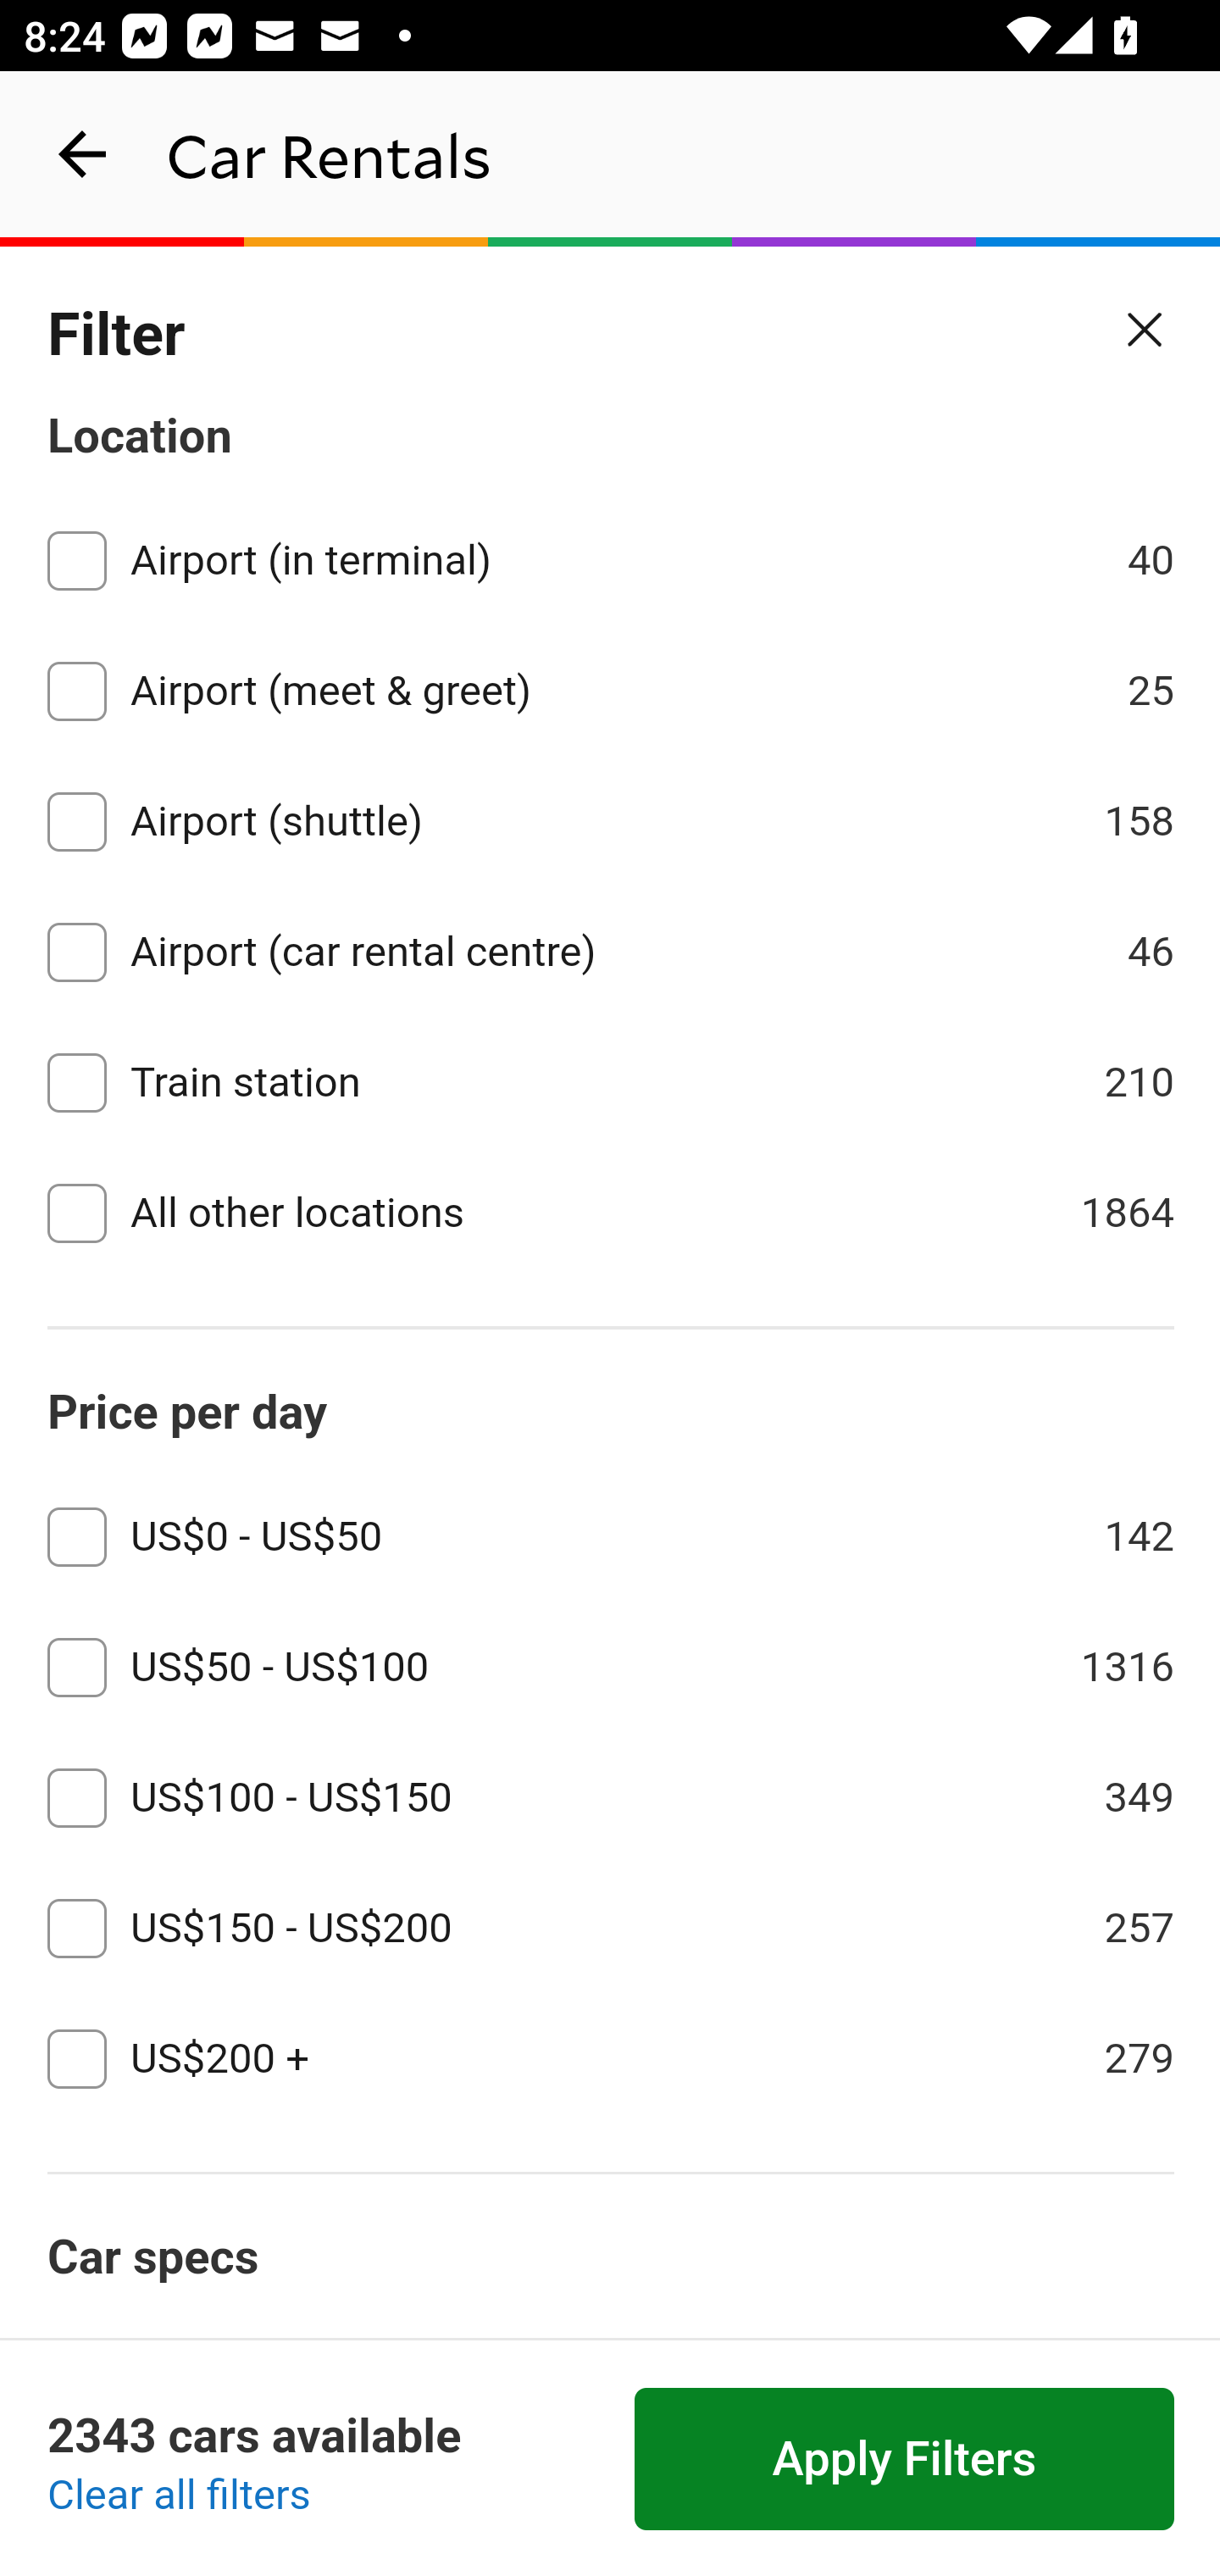  I want to click on Apply Filters, so click(905, 2460).